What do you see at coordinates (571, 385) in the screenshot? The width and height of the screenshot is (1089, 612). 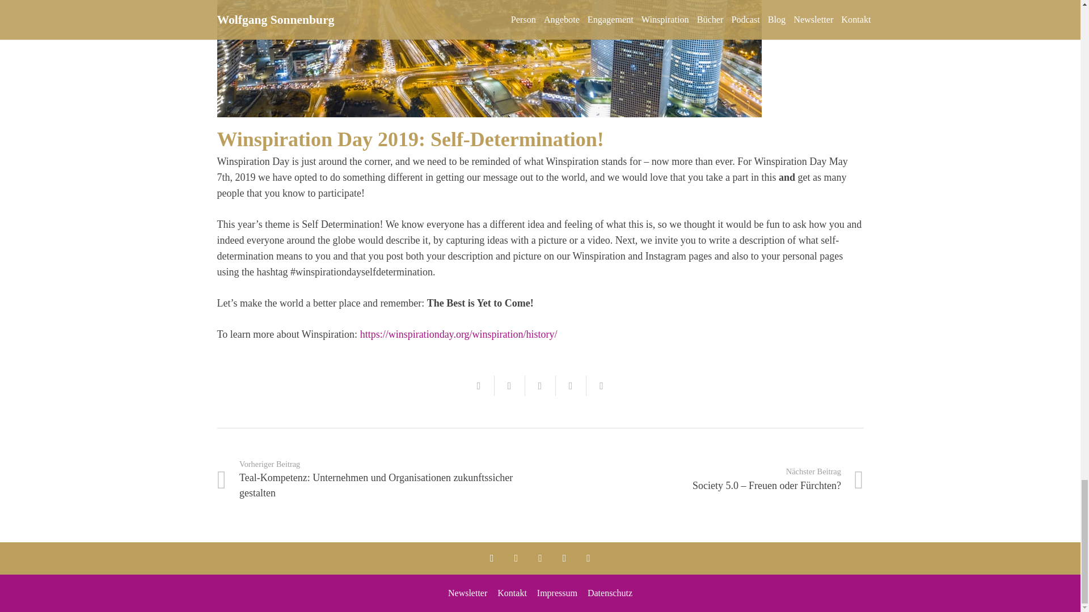 I see `Teile dies` at bounding box center [571, 385].